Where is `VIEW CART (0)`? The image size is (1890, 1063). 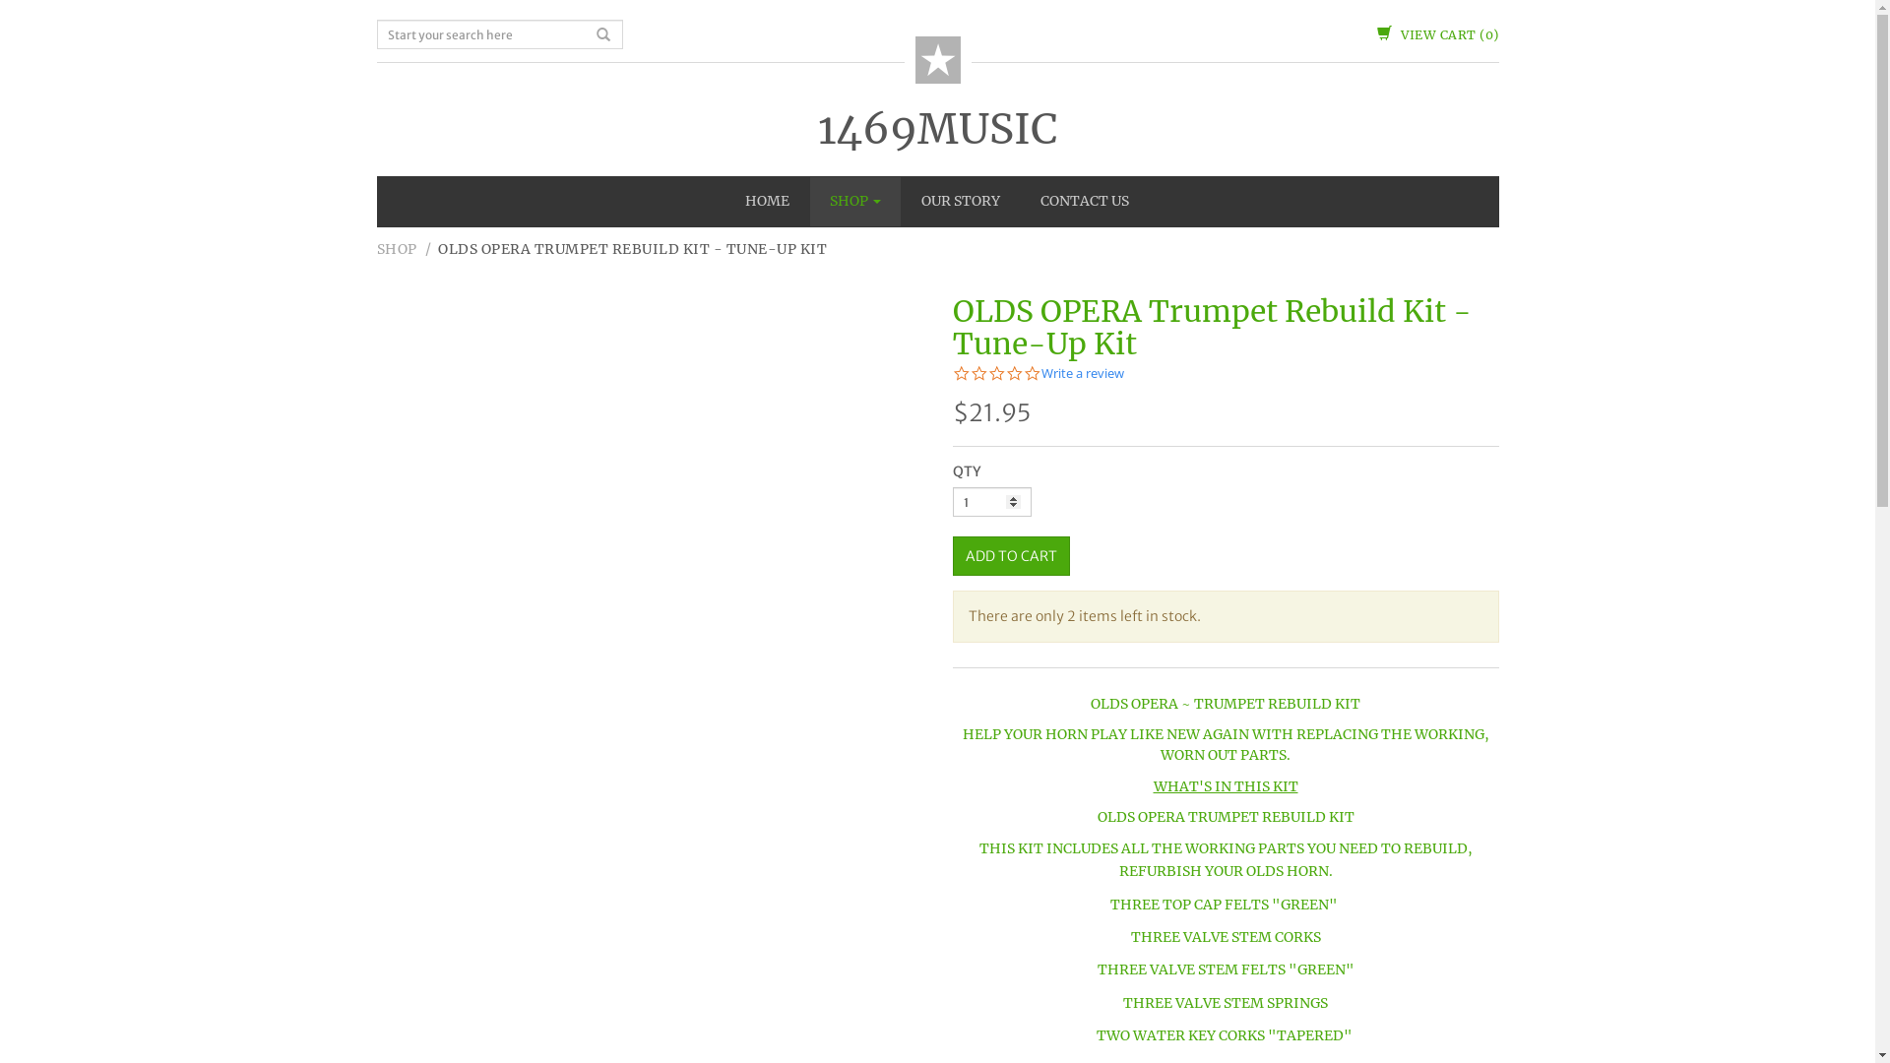
VIEW CART (0) is located at coordinates (1437, 35).